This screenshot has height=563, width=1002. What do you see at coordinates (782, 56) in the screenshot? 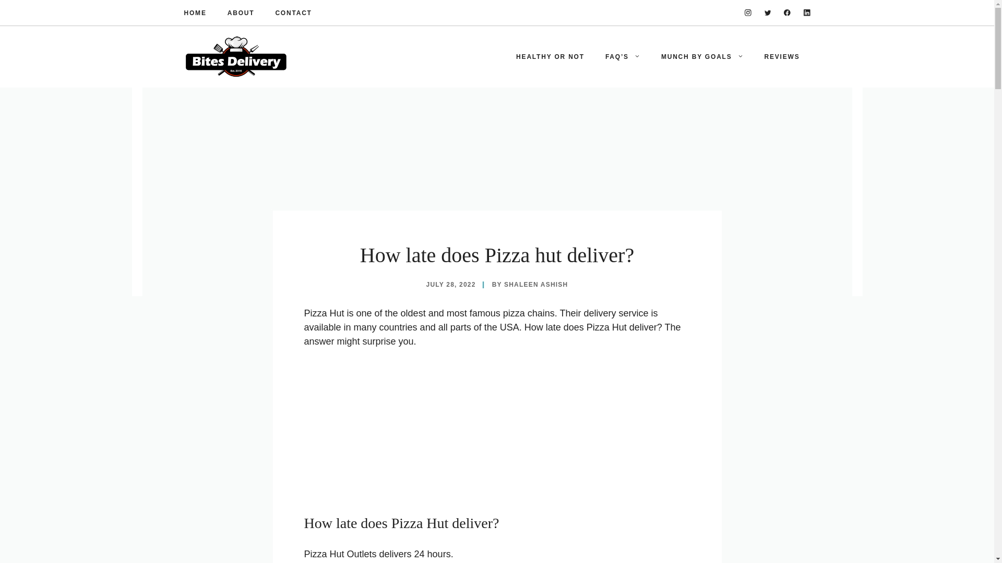
I see `REVIEWS` at bounding box center [782, 56].